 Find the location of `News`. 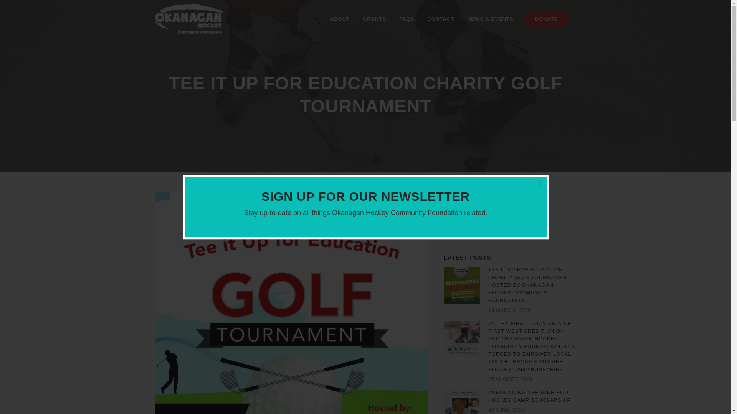

News is located at coordinates (452, 229).